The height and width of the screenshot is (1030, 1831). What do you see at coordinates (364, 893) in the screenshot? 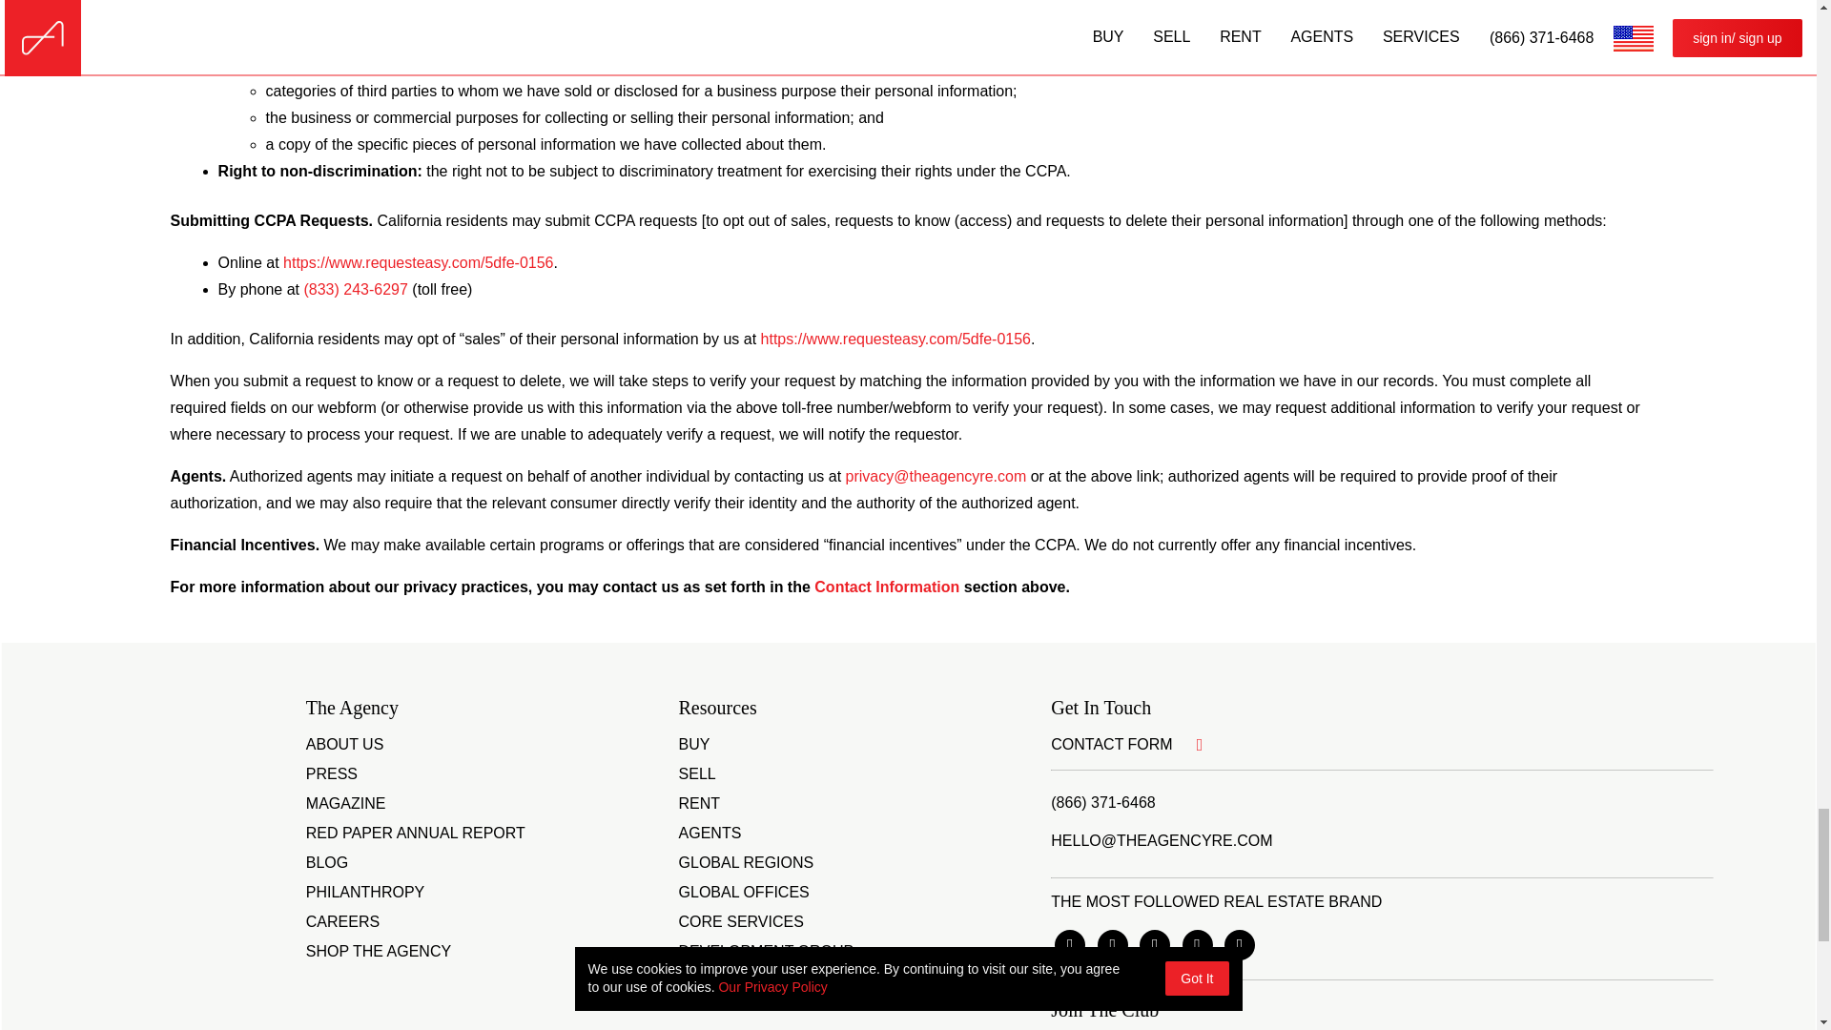
I see `PHILANTHROPY` at bounding box center [364, 893].